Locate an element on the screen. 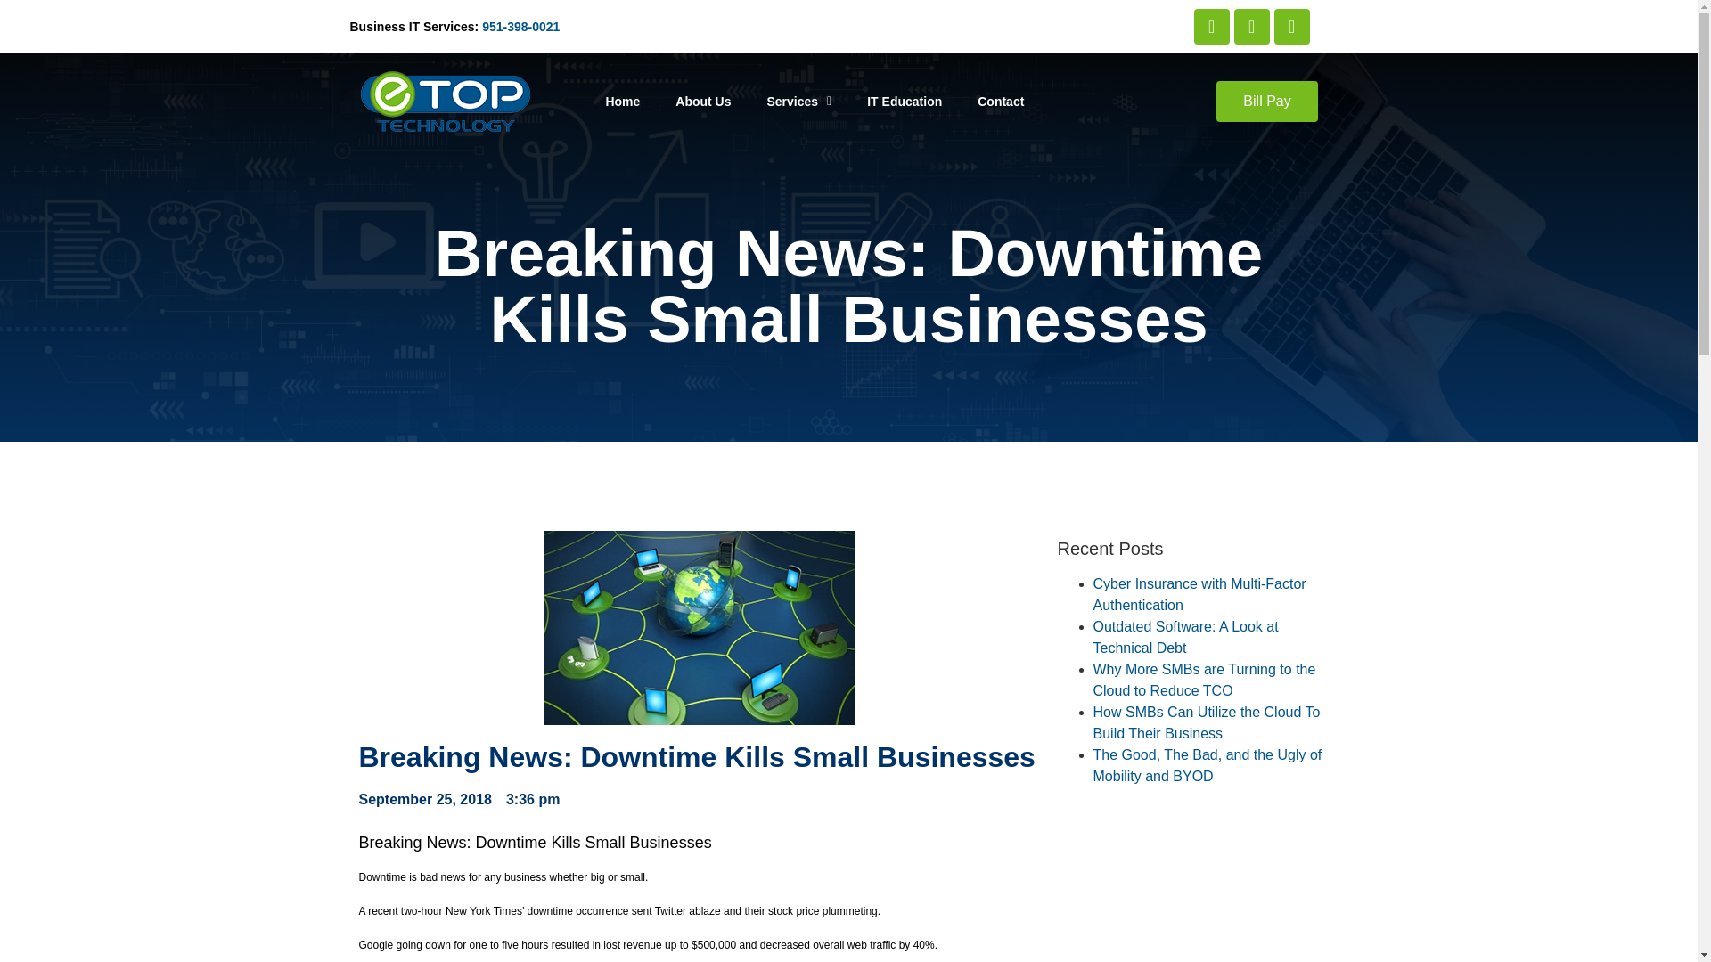 This screenshot has width=1711, height=962. How SMBs Can Utilize the Cloud To Build Their Business is located at coordinates (1206, 721).